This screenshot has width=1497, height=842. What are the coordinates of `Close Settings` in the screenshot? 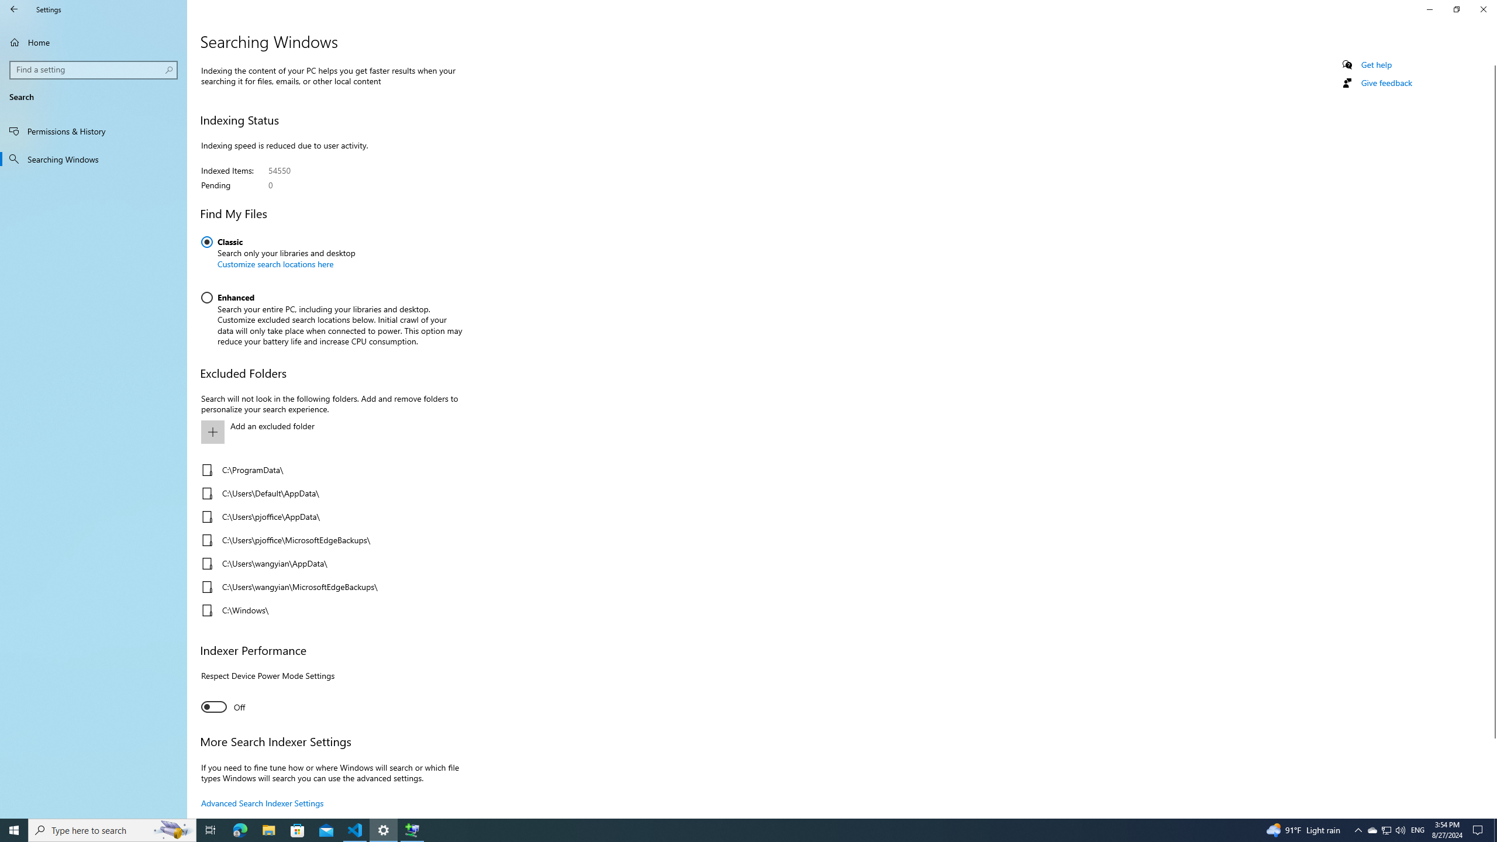 It's located at (1483, 9).